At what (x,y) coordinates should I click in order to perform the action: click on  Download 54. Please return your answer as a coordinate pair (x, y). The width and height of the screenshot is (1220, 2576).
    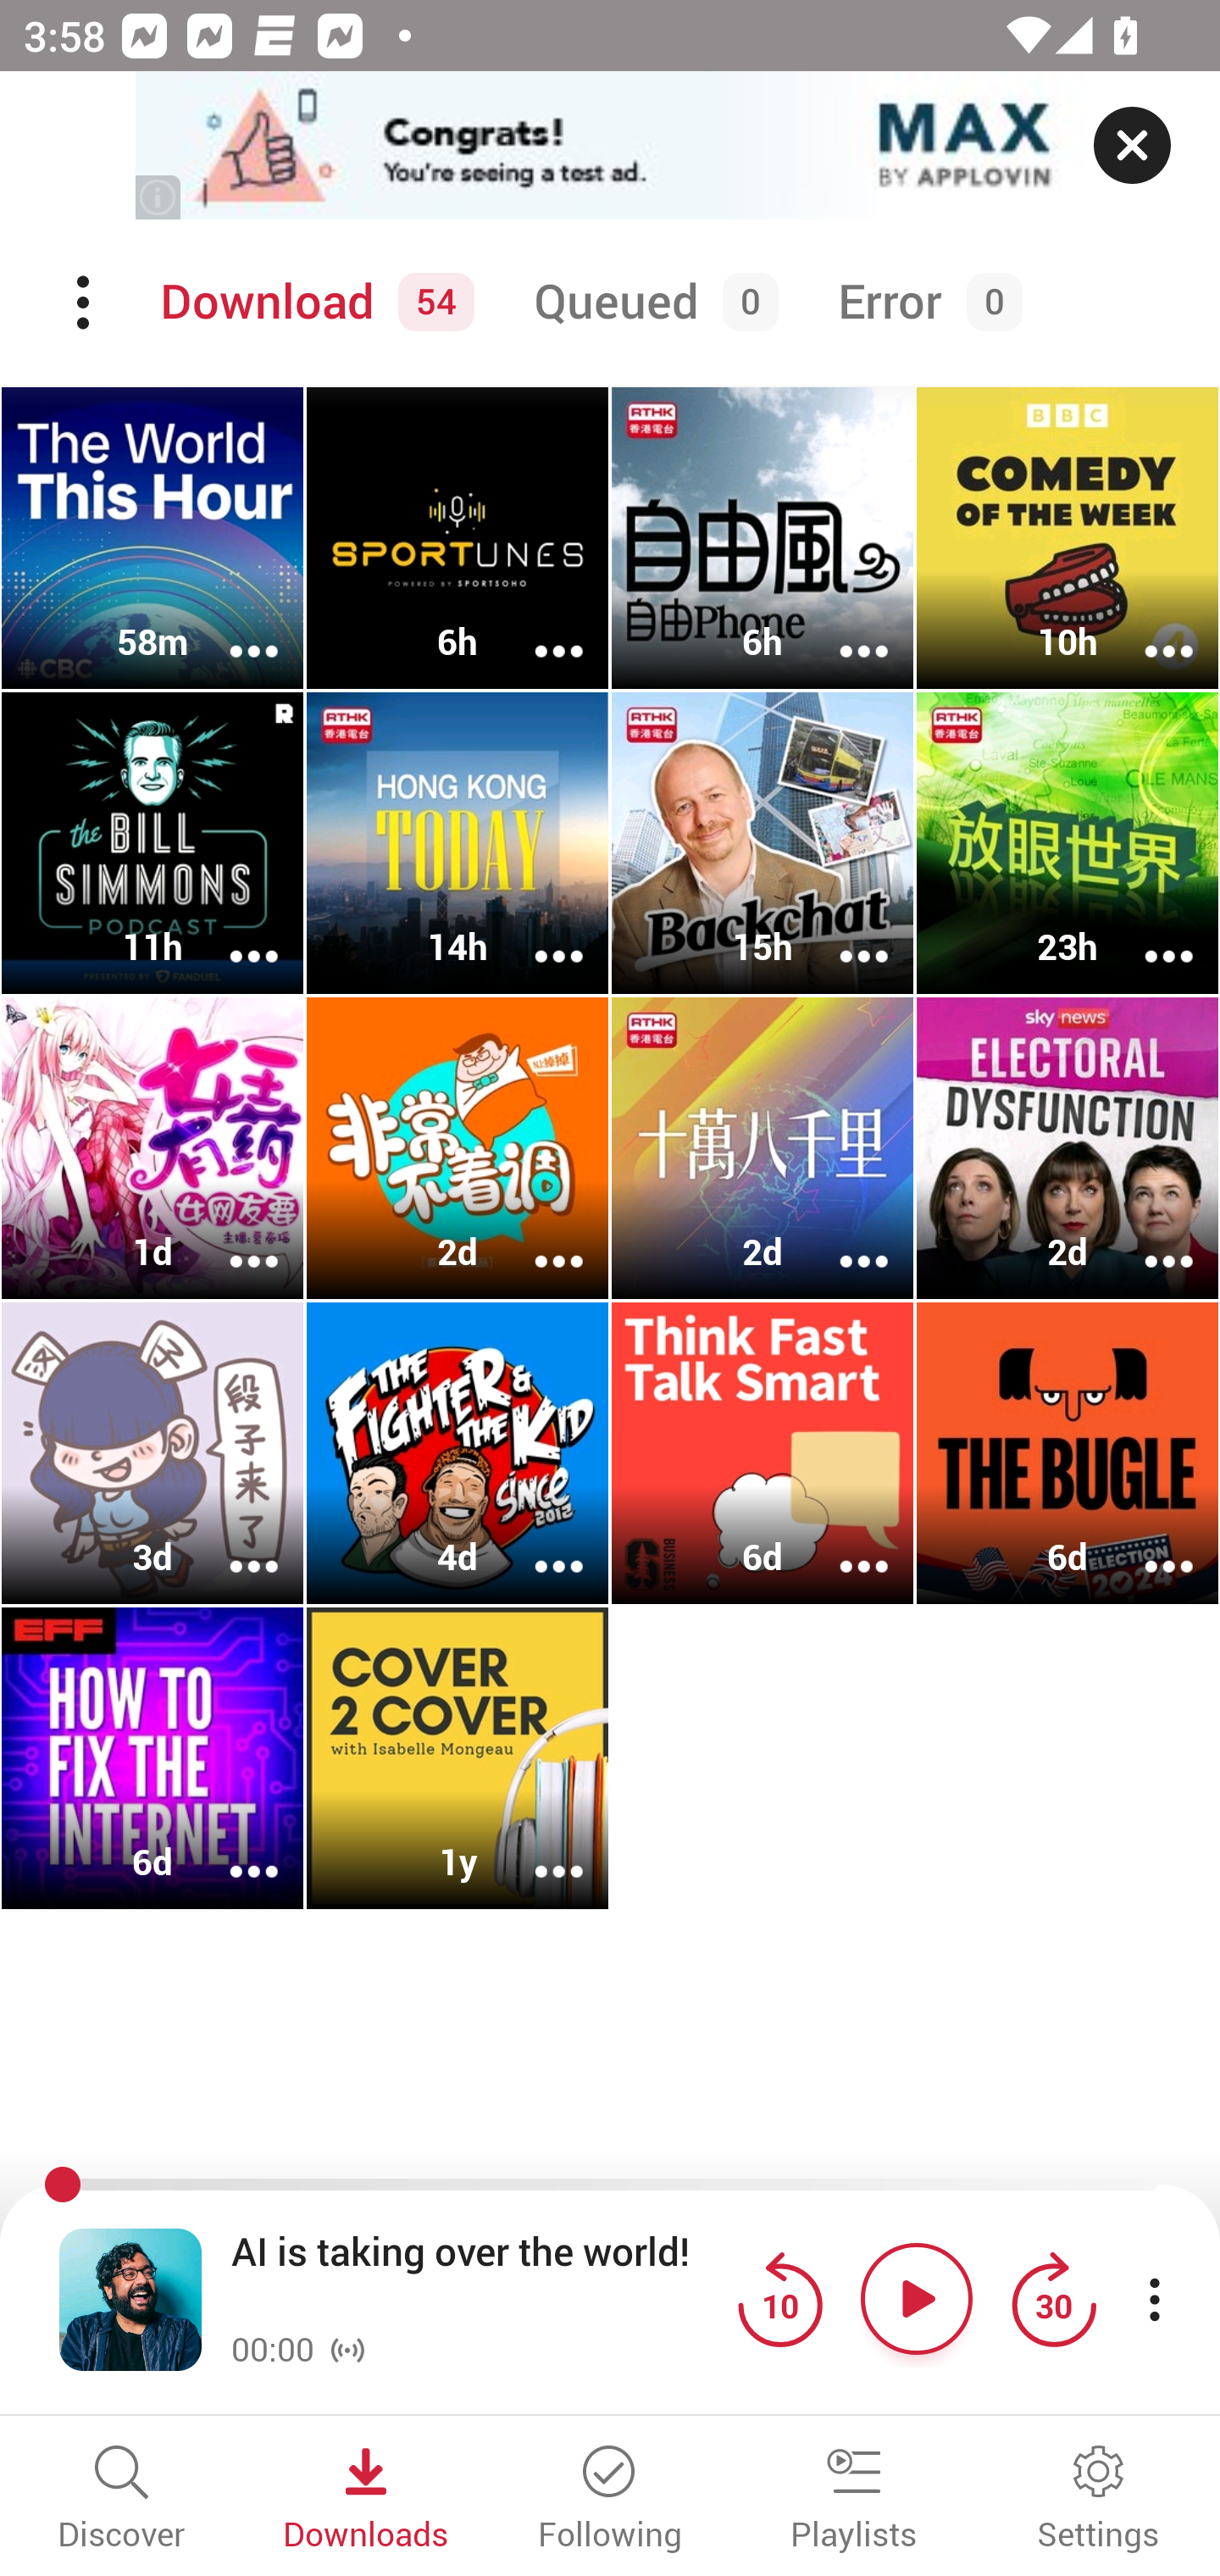
    Looking at the image, I should click on (312, 303).